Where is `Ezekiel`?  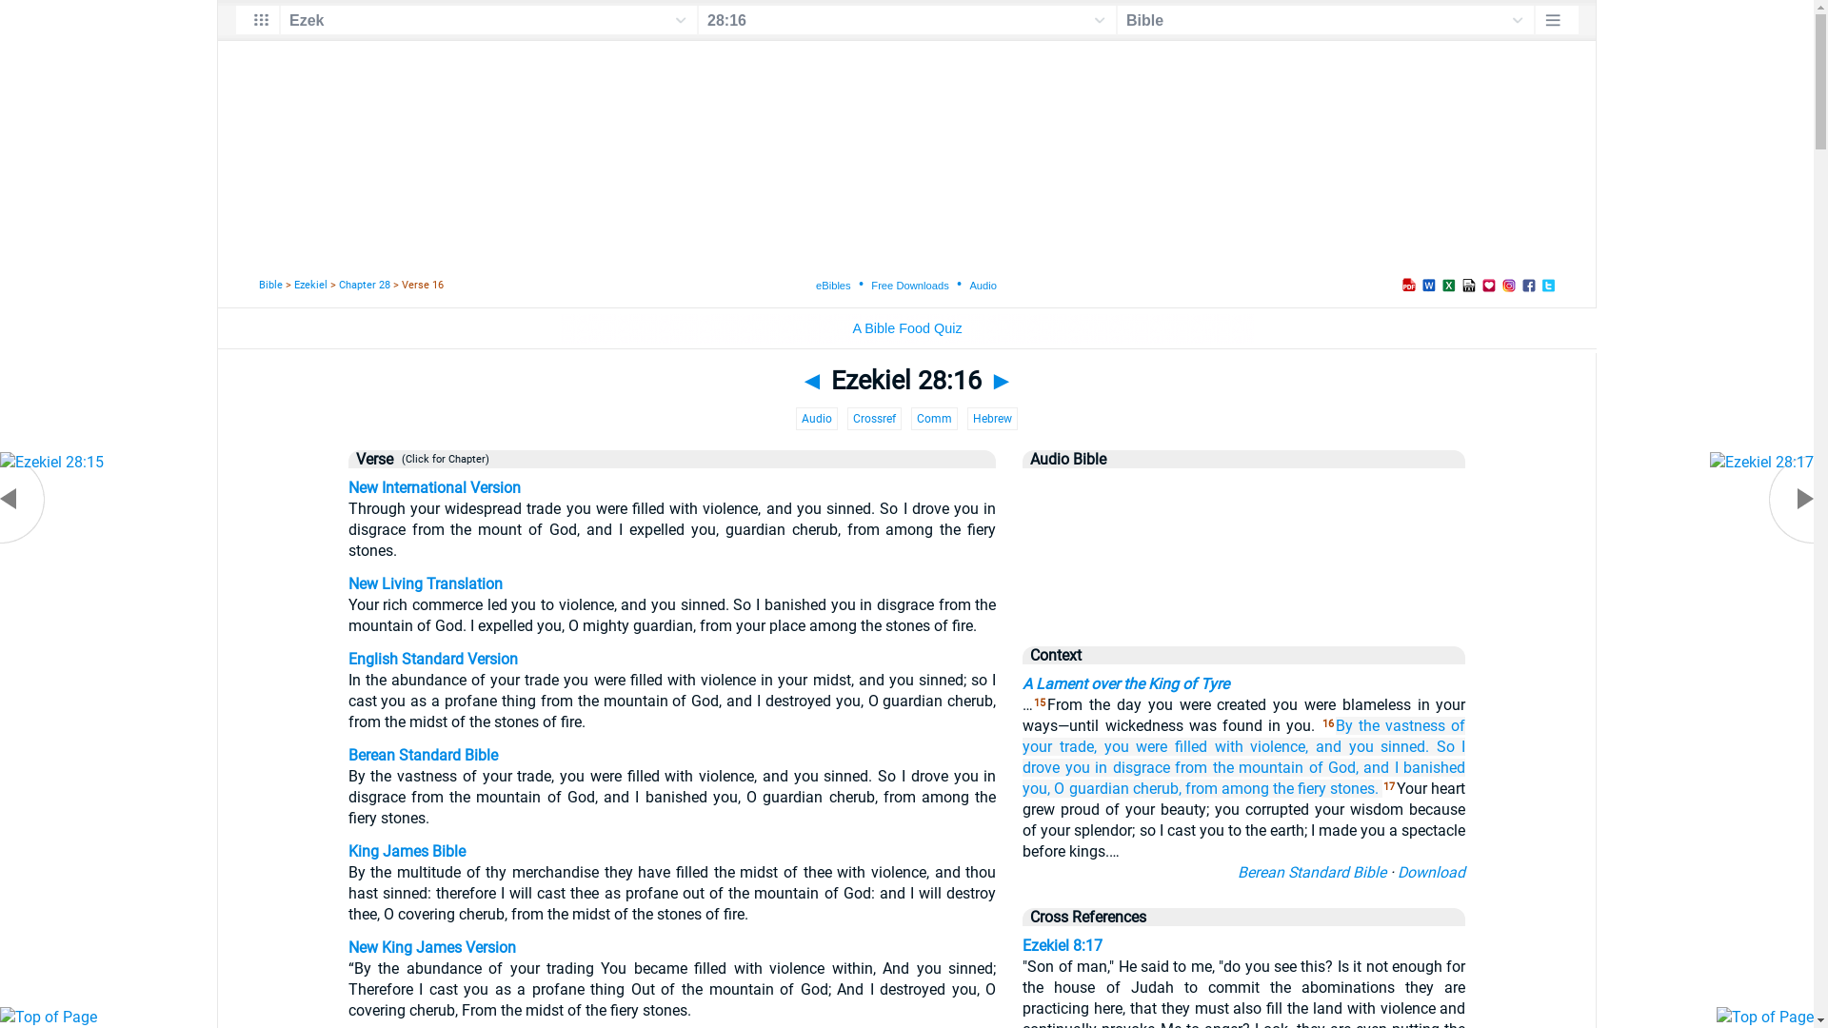 Ezekiel is located at coordinates (310, 286).